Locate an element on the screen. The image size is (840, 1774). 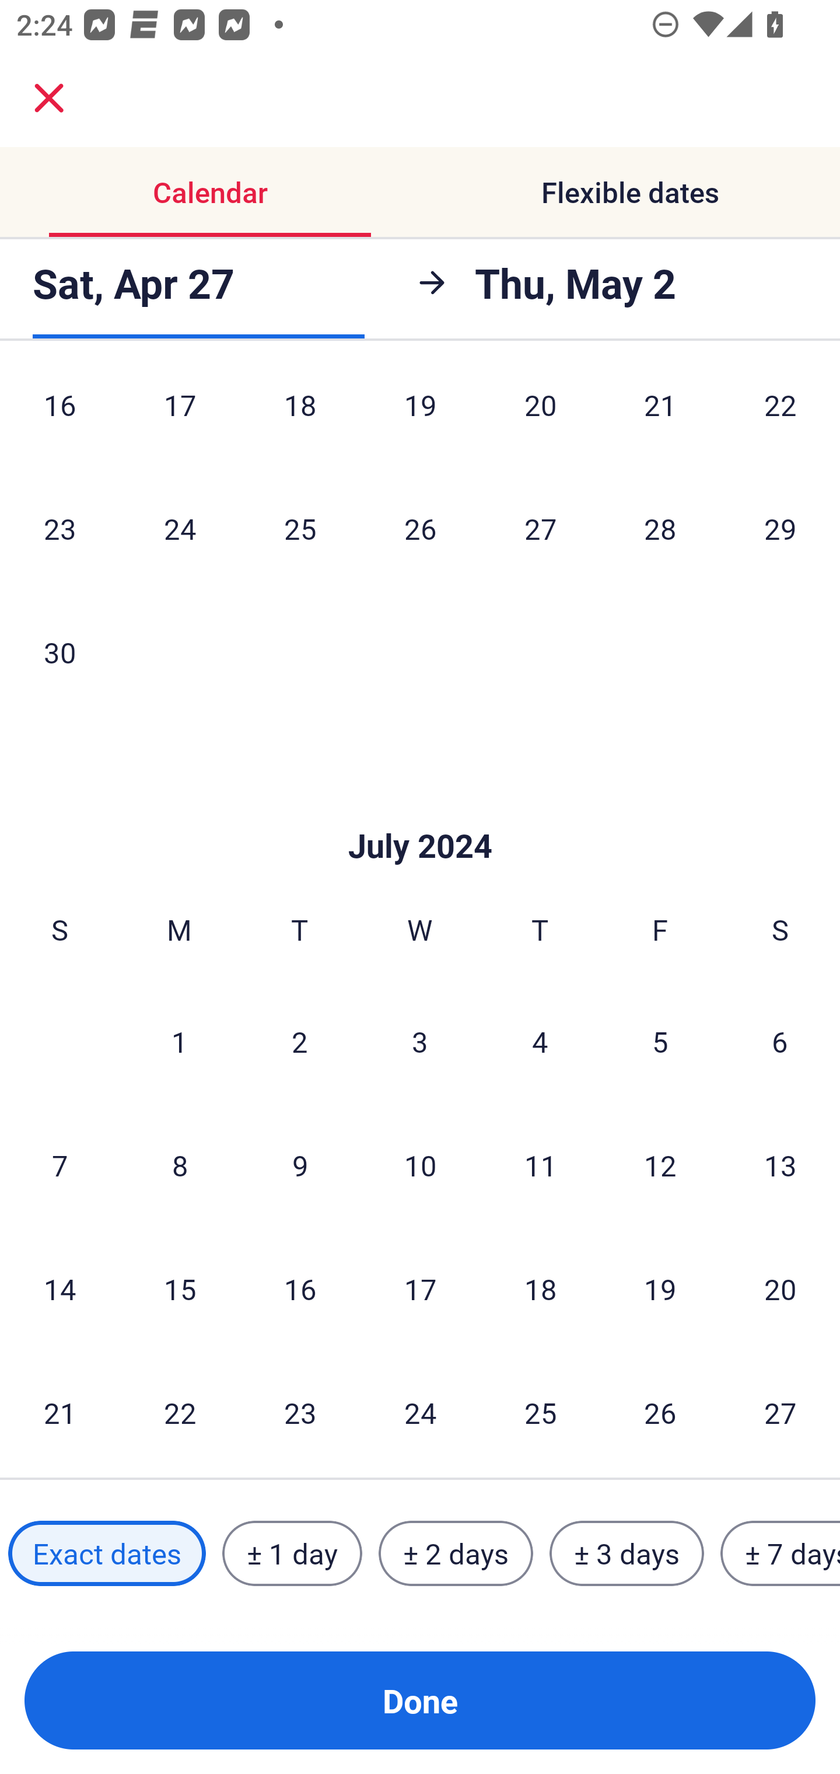
24 Monday, June 24, 2024 is located at coordinates (180, 529).